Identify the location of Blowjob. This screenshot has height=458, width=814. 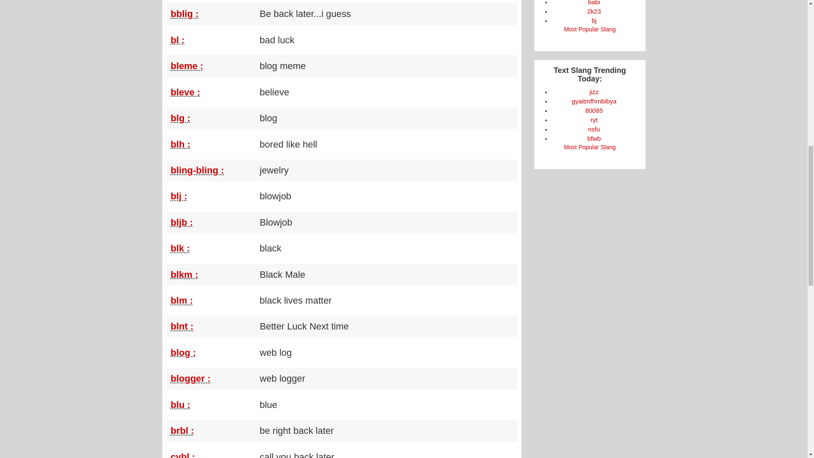
(213, 222).